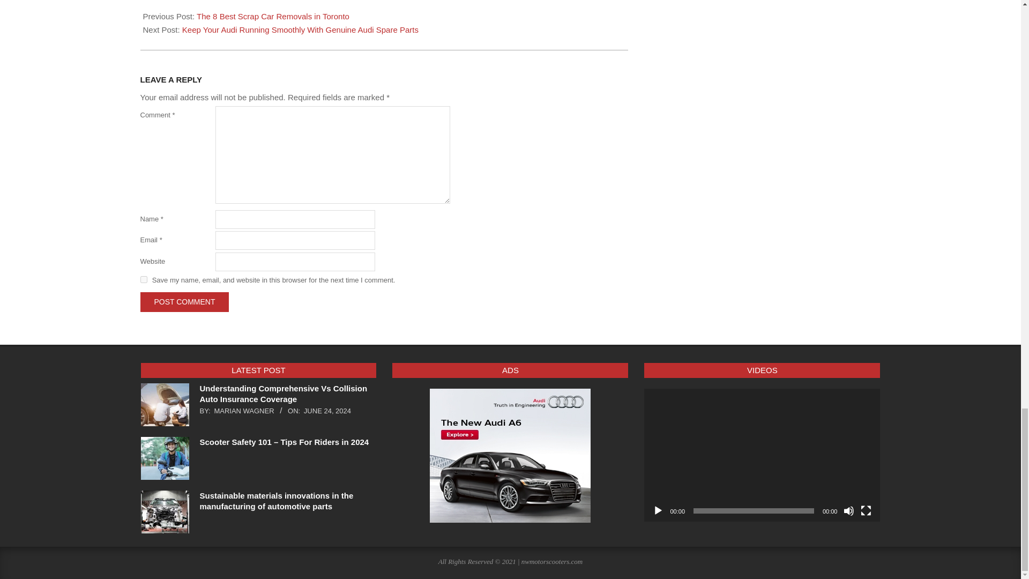  What do you see at coordinates (243, 411) in the screenshot?
I see `Posts by Marian Wagner` at bounding box center [243, 411].